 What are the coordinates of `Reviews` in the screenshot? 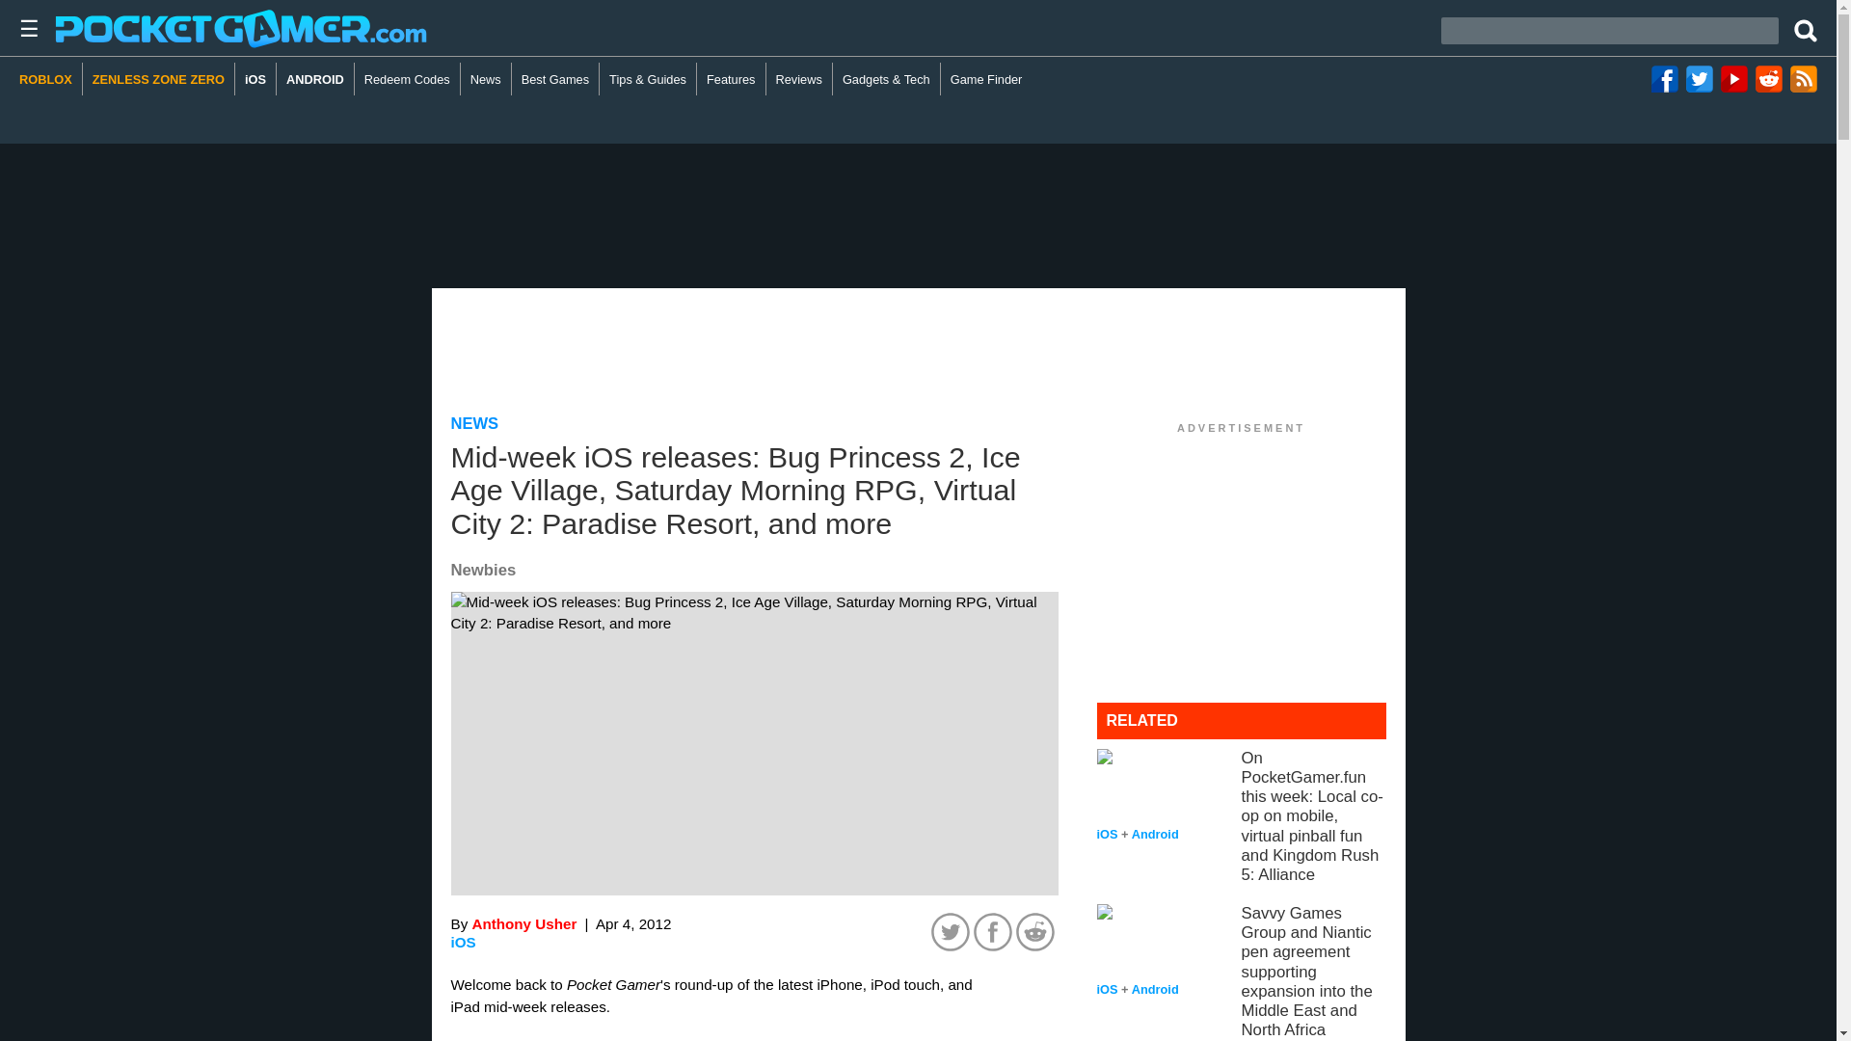 It's located at (799, 79).